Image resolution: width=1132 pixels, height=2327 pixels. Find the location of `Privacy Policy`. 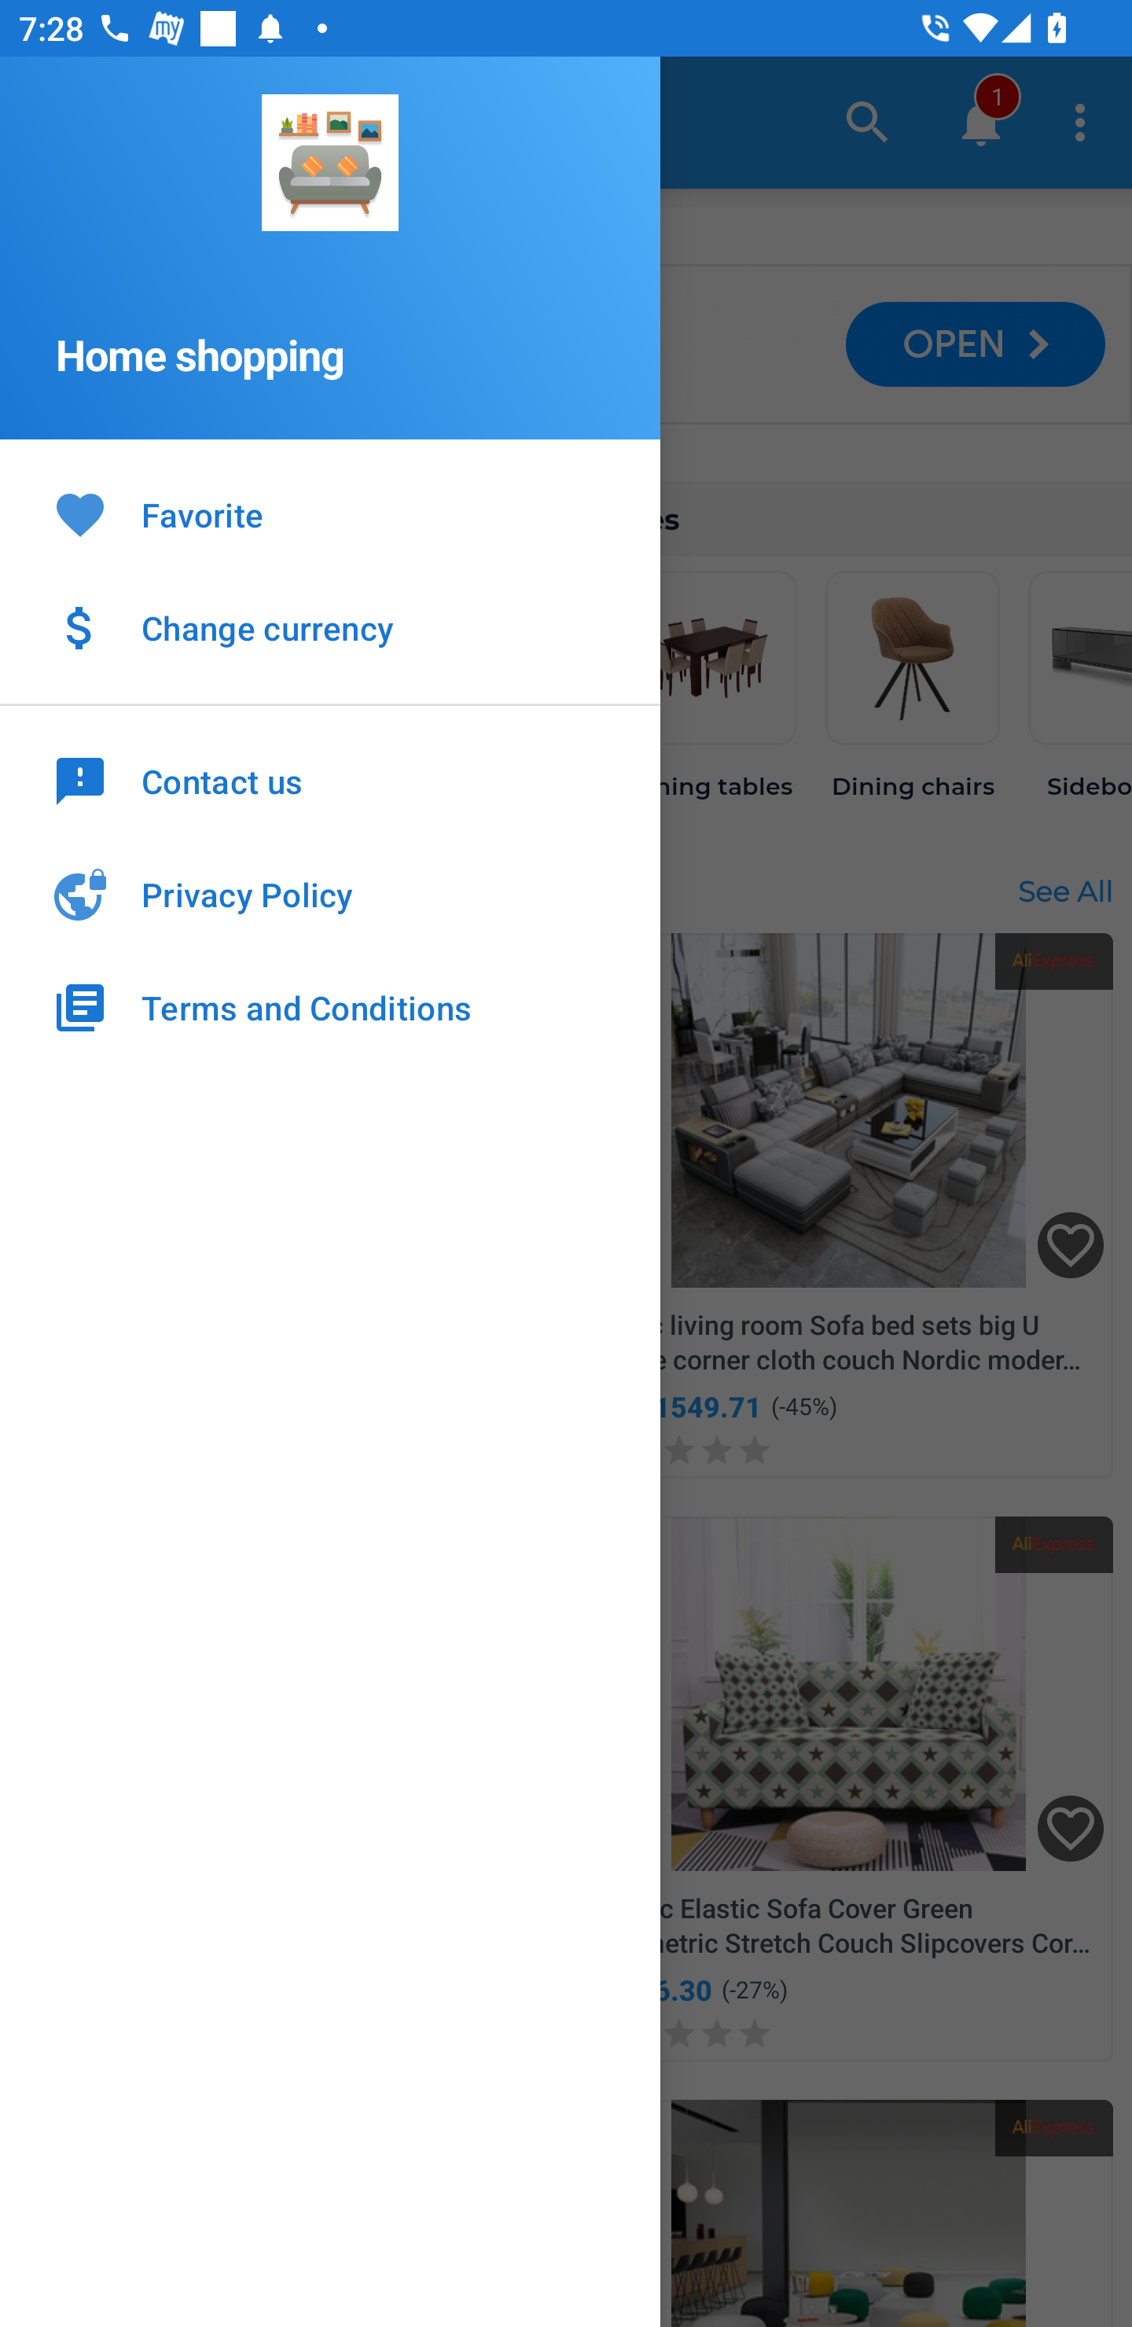

Privacy Policy is located at coordinates (330, 895).